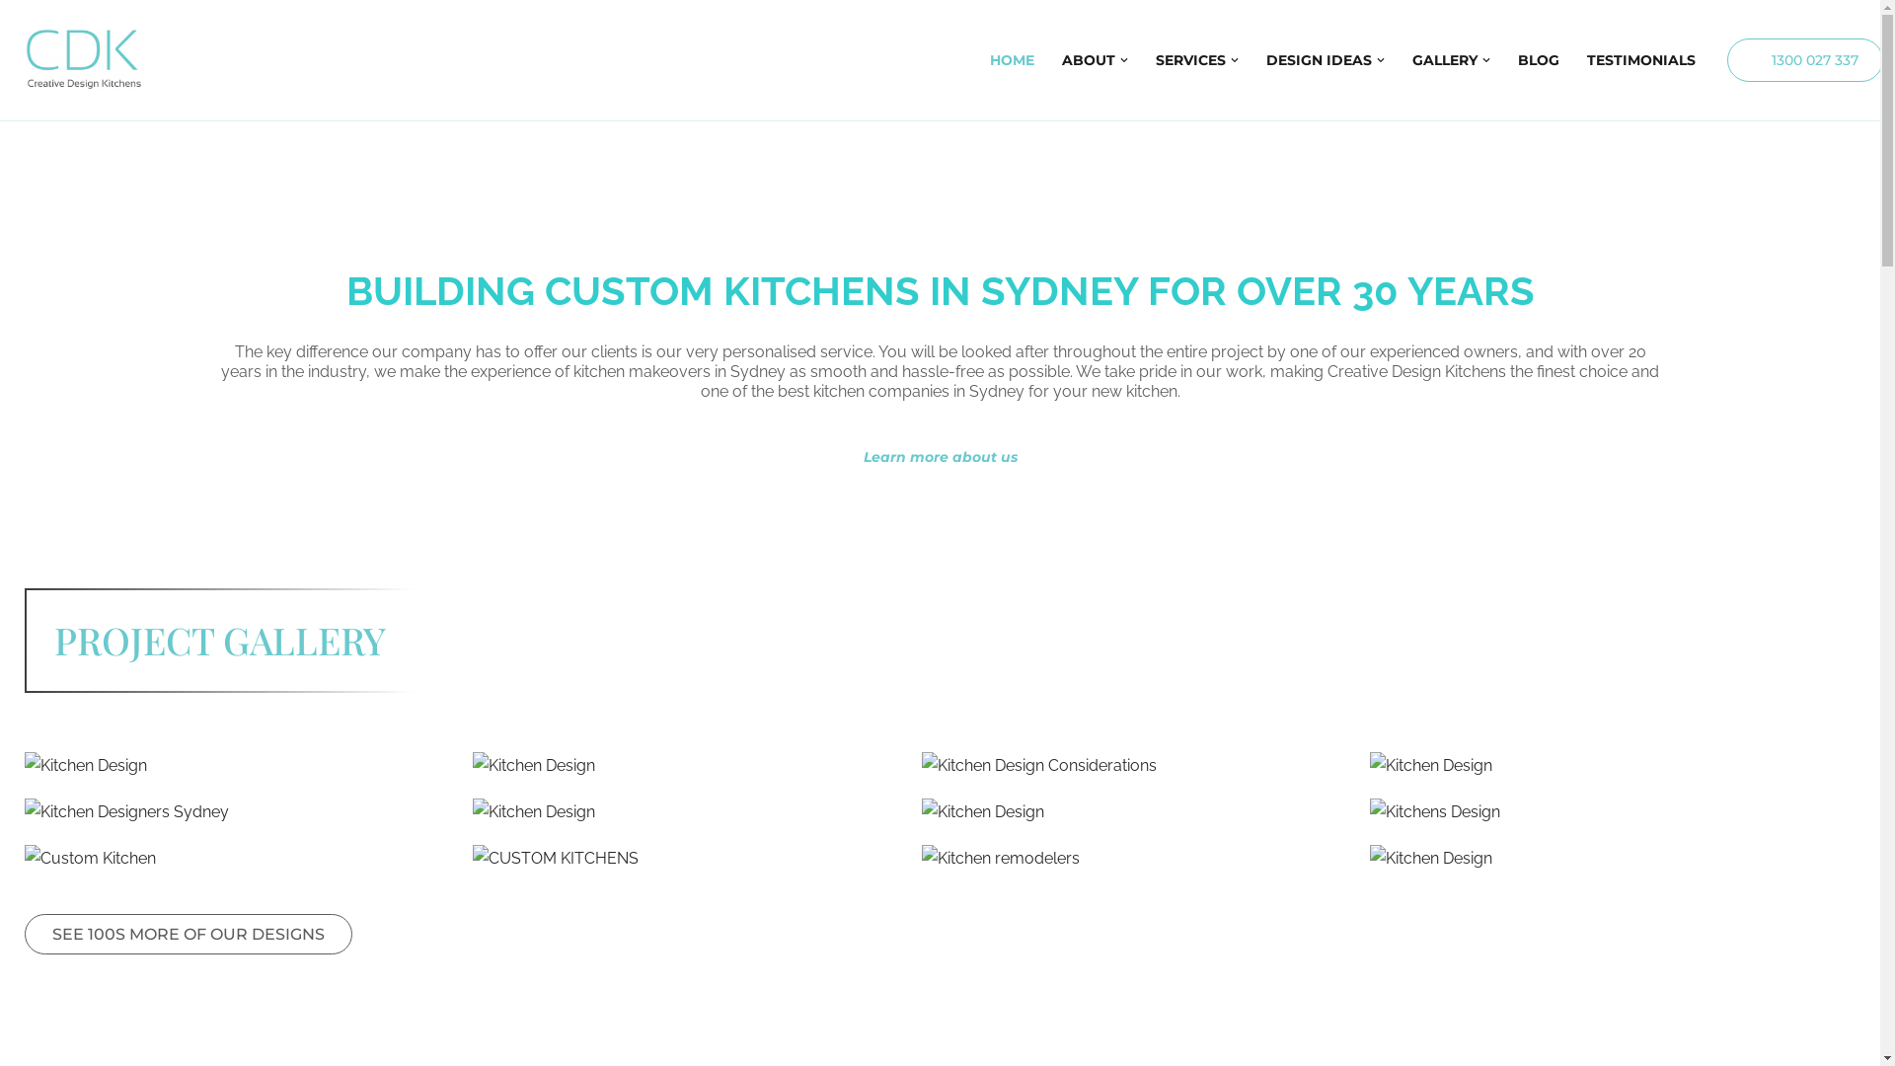 The height and width of the screenshot is (1066, 1895). Describe the element at coordinates (1805, 59) in the screenshot. I see `1300 027 337` at that location.